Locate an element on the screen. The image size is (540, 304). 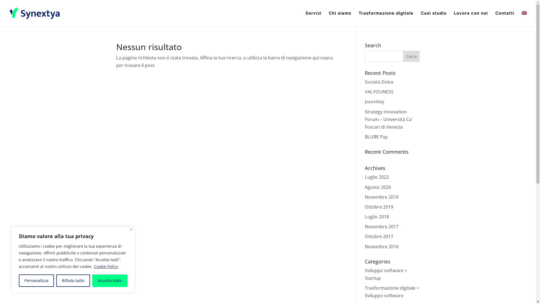
Novembre 2019 is located at coordinates (382, 197).